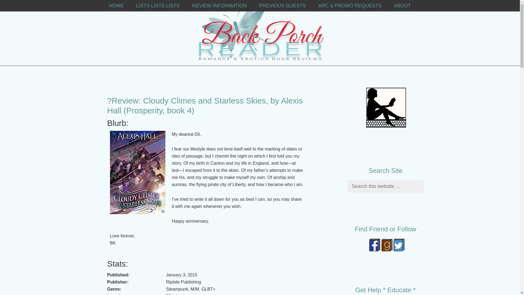 This screenshot has height=295, width=524. I want to click on LISTS LISTS LISTS, so click(158, 6).